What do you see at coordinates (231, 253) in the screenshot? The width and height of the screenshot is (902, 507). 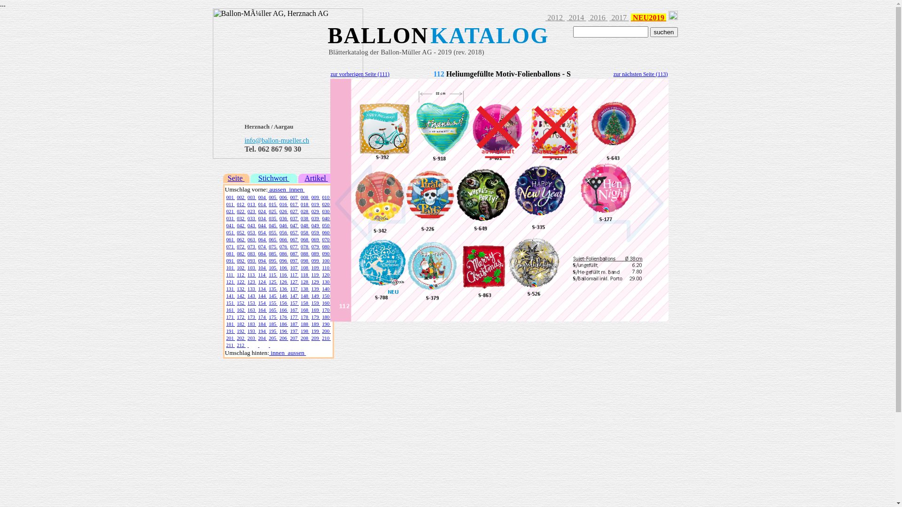 I see `081 ` at bounding box center [231, 253].